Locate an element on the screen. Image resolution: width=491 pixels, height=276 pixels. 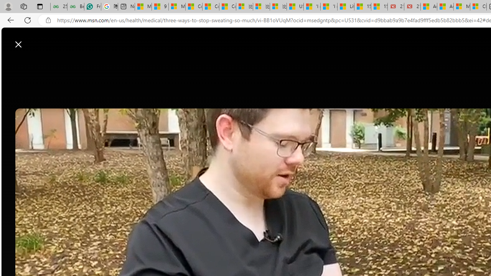
Class: control icon-only is located at coordinates (18, 44).